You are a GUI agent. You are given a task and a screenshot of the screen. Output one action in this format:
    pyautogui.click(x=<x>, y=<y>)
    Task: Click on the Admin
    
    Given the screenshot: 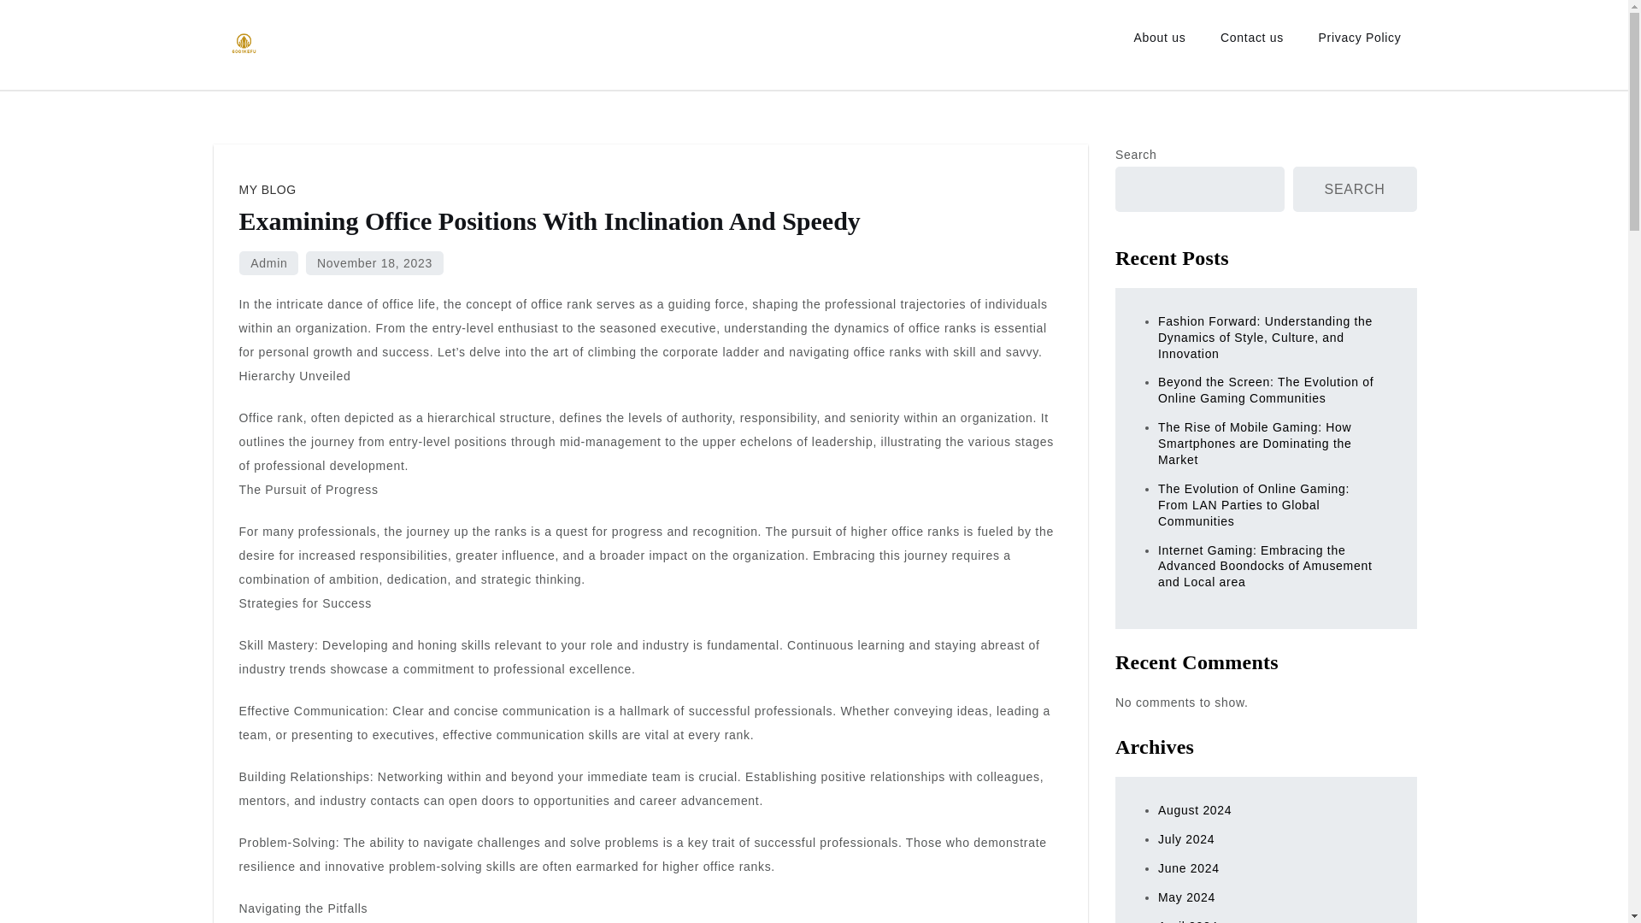 What is the action you would take?
    pyautogui.click(x=268, y=262)
    